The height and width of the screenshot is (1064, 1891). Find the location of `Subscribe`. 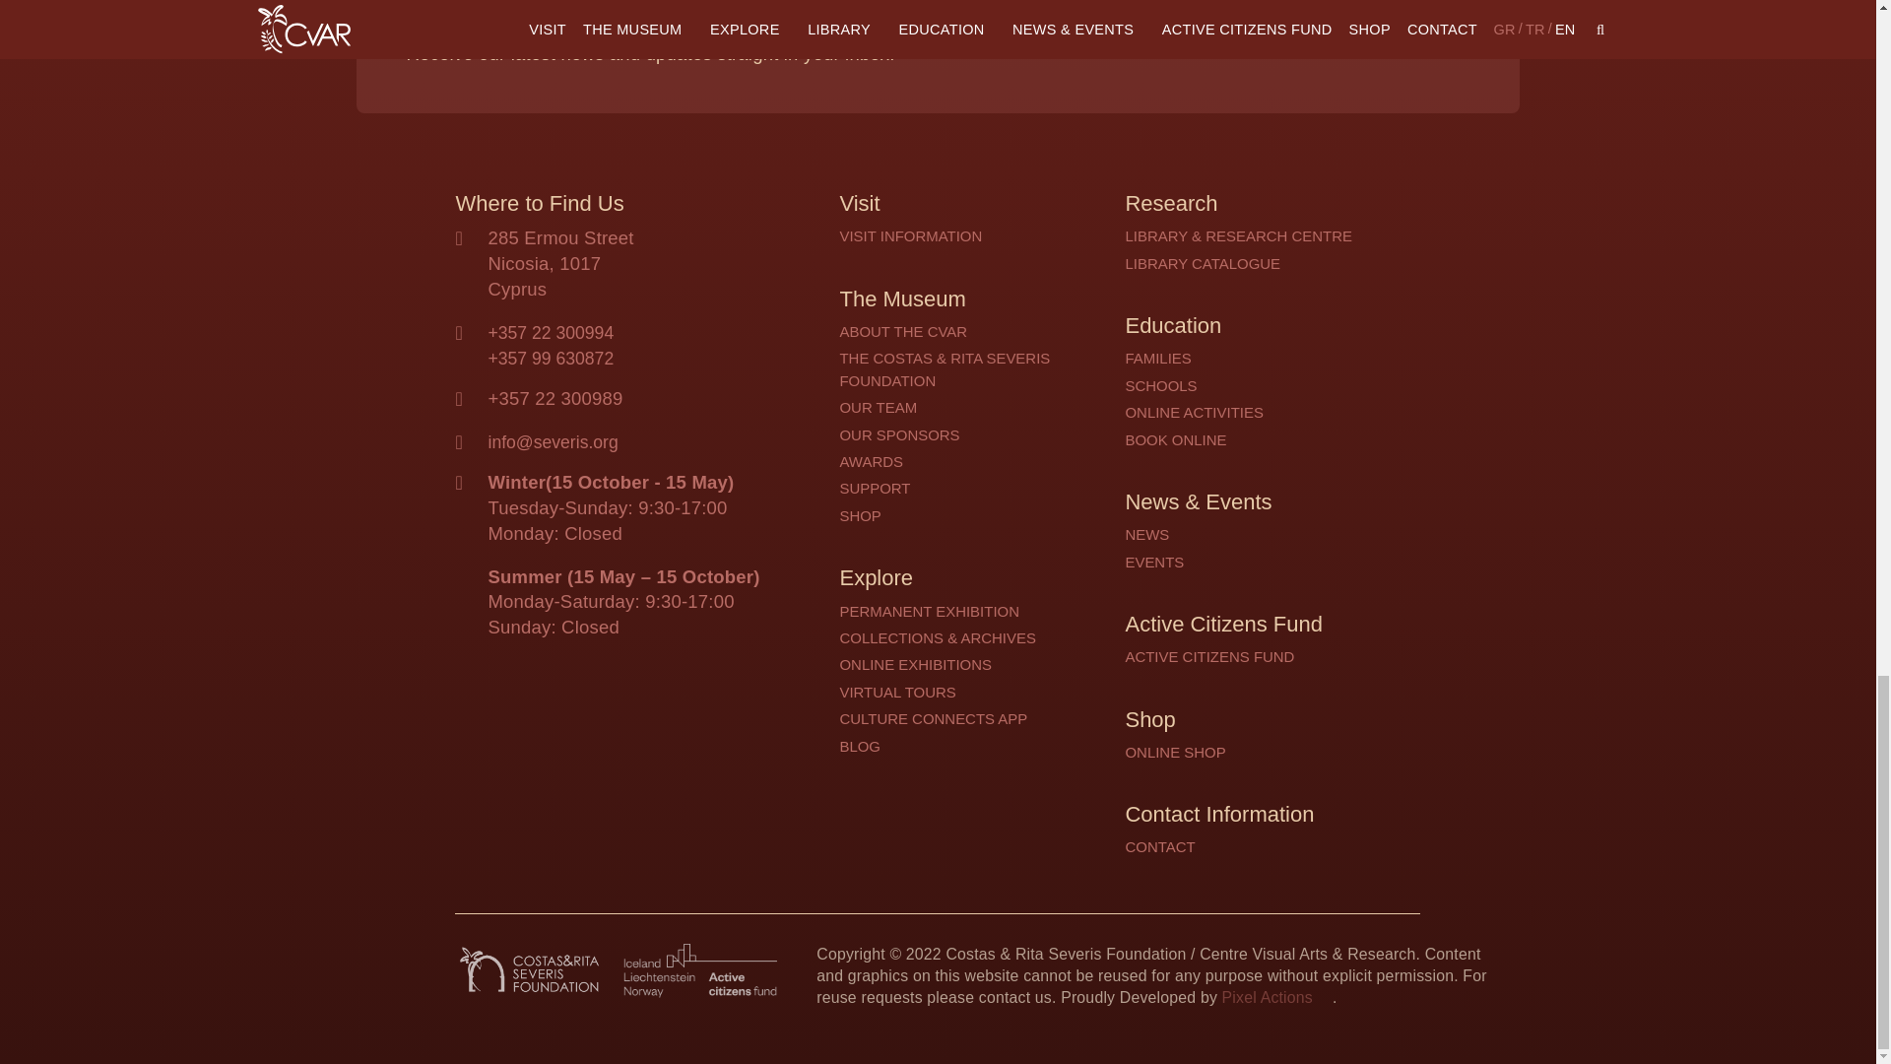

Subscribe is located at coordinates (1386, 23).